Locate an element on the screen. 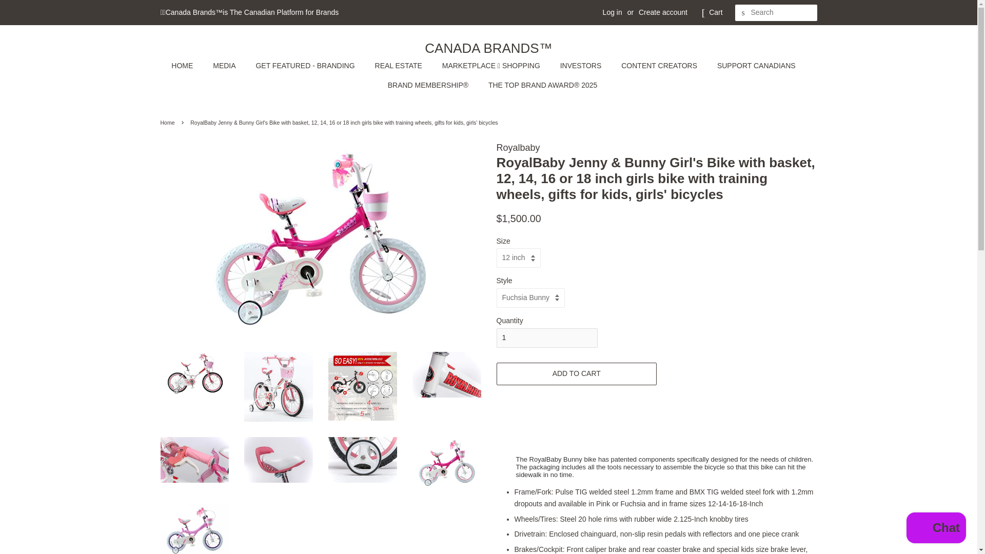  Back to the frontpage is located at coordinates (168, 123).